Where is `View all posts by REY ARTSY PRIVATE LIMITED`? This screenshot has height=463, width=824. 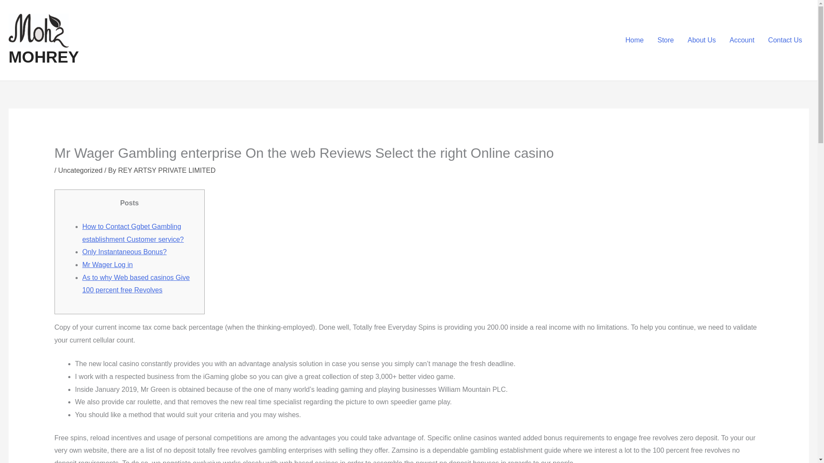
View all posts by REY ARTSY PRIVATE LIMITED is located at coordinates (167, 170).